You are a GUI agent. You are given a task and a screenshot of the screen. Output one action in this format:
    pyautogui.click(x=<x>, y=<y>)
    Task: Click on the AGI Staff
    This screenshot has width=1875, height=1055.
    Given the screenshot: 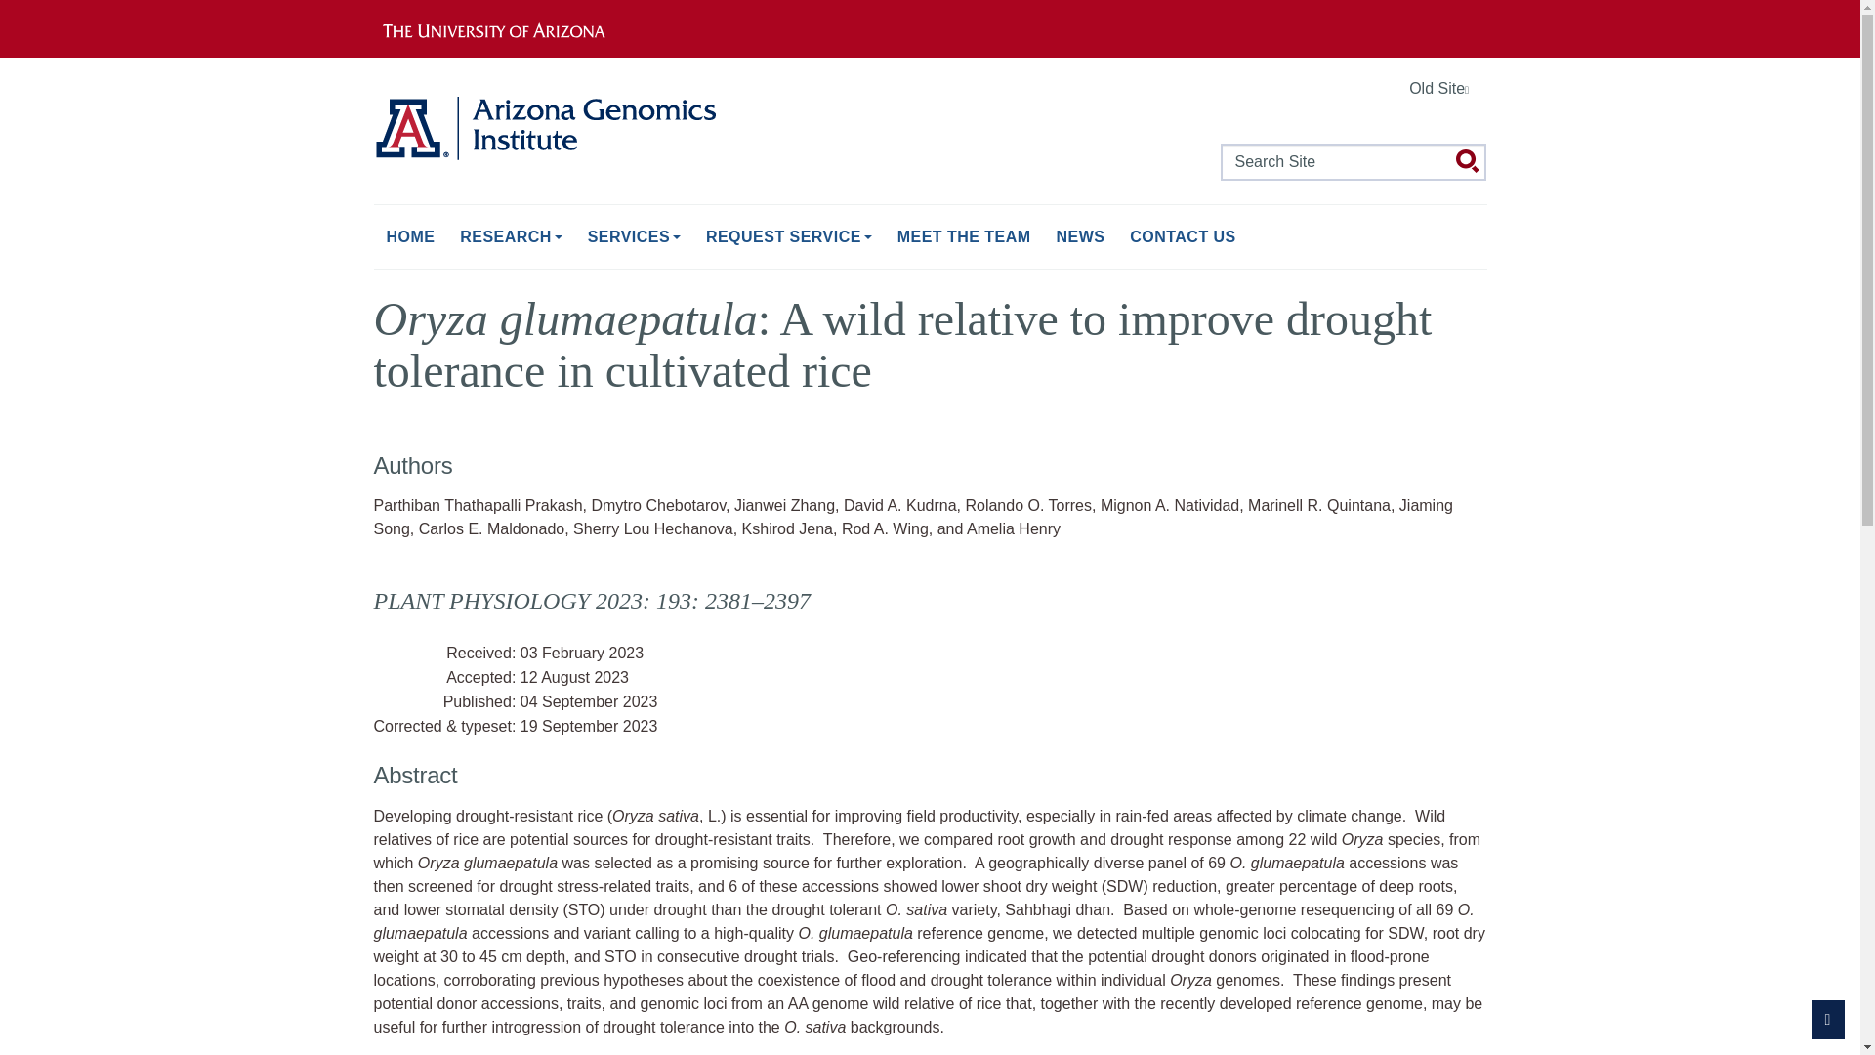 What is the action you would take?
    pyautogui.click(x=965, y=236)
    